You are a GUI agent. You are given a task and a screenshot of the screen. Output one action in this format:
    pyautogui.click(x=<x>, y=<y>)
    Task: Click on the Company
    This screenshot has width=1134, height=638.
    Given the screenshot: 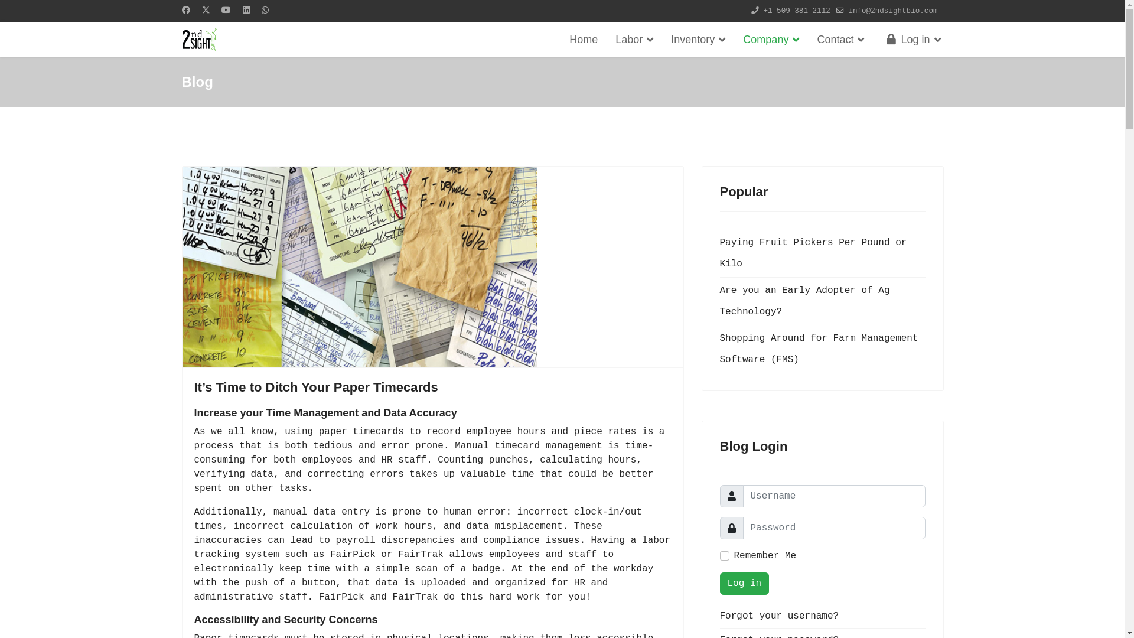 What is the action you would take?
    pyautogui.click(x=771, y=40)
    